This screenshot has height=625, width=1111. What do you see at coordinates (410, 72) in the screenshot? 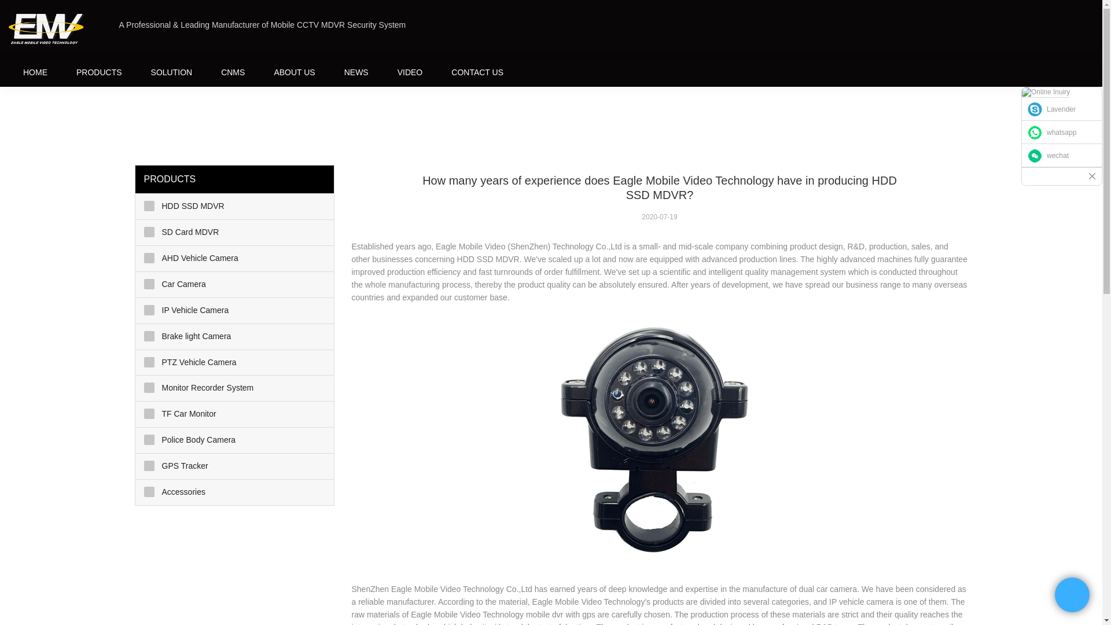
I see `VIDEO` at bounding box center [410, 72].